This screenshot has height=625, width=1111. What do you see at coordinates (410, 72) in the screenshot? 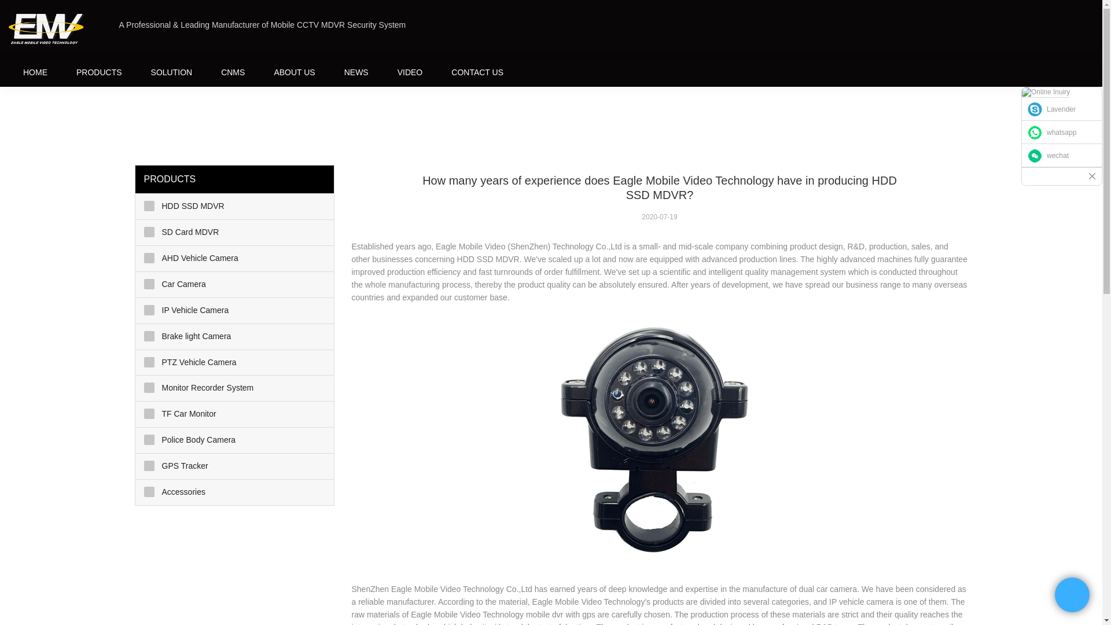
I see `VIDEO` at bounding box center [410, 72].